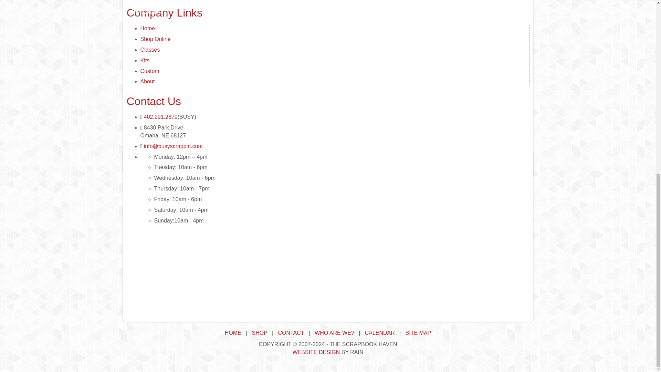 The image size is (661, 372). Describe the element at coordinates (334, 333) in the screenshot. I see `WHO ARE WE?` at that location.